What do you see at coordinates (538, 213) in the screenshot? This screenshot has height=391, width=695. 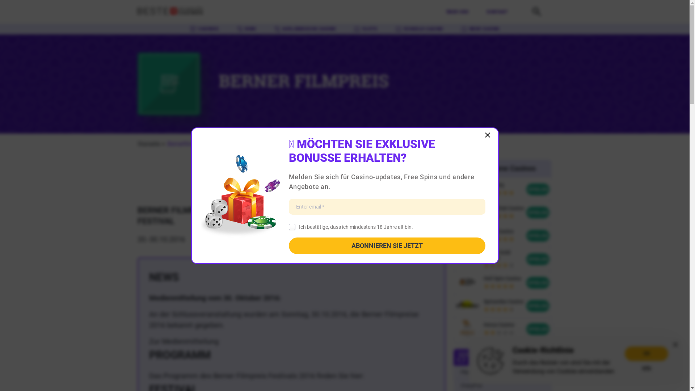 I see `SPIELEN` at bounding box center [538, 213].